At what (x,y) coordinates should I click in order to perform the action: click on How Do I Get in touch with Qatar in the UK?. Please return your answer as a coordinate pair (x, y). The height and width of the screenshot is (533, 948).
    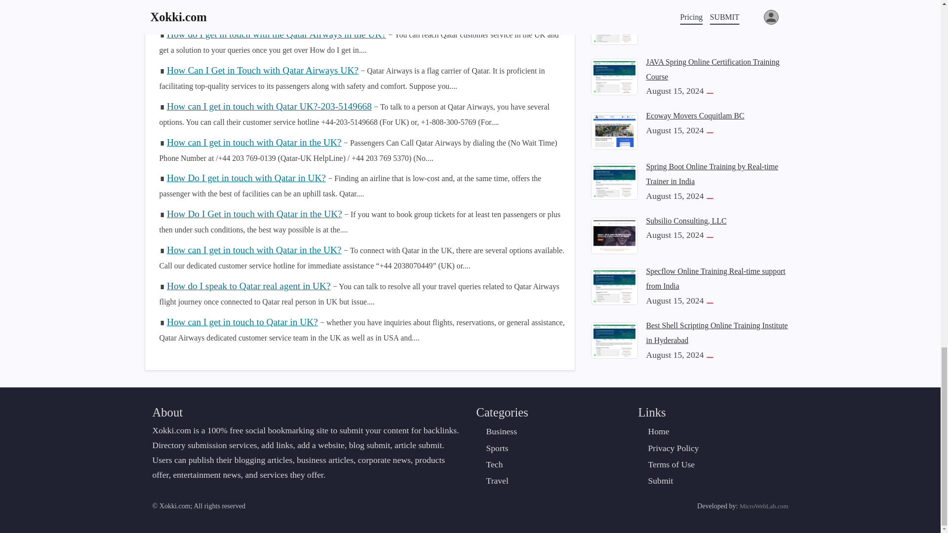
    Looking at the image, I should click on (254, 214).